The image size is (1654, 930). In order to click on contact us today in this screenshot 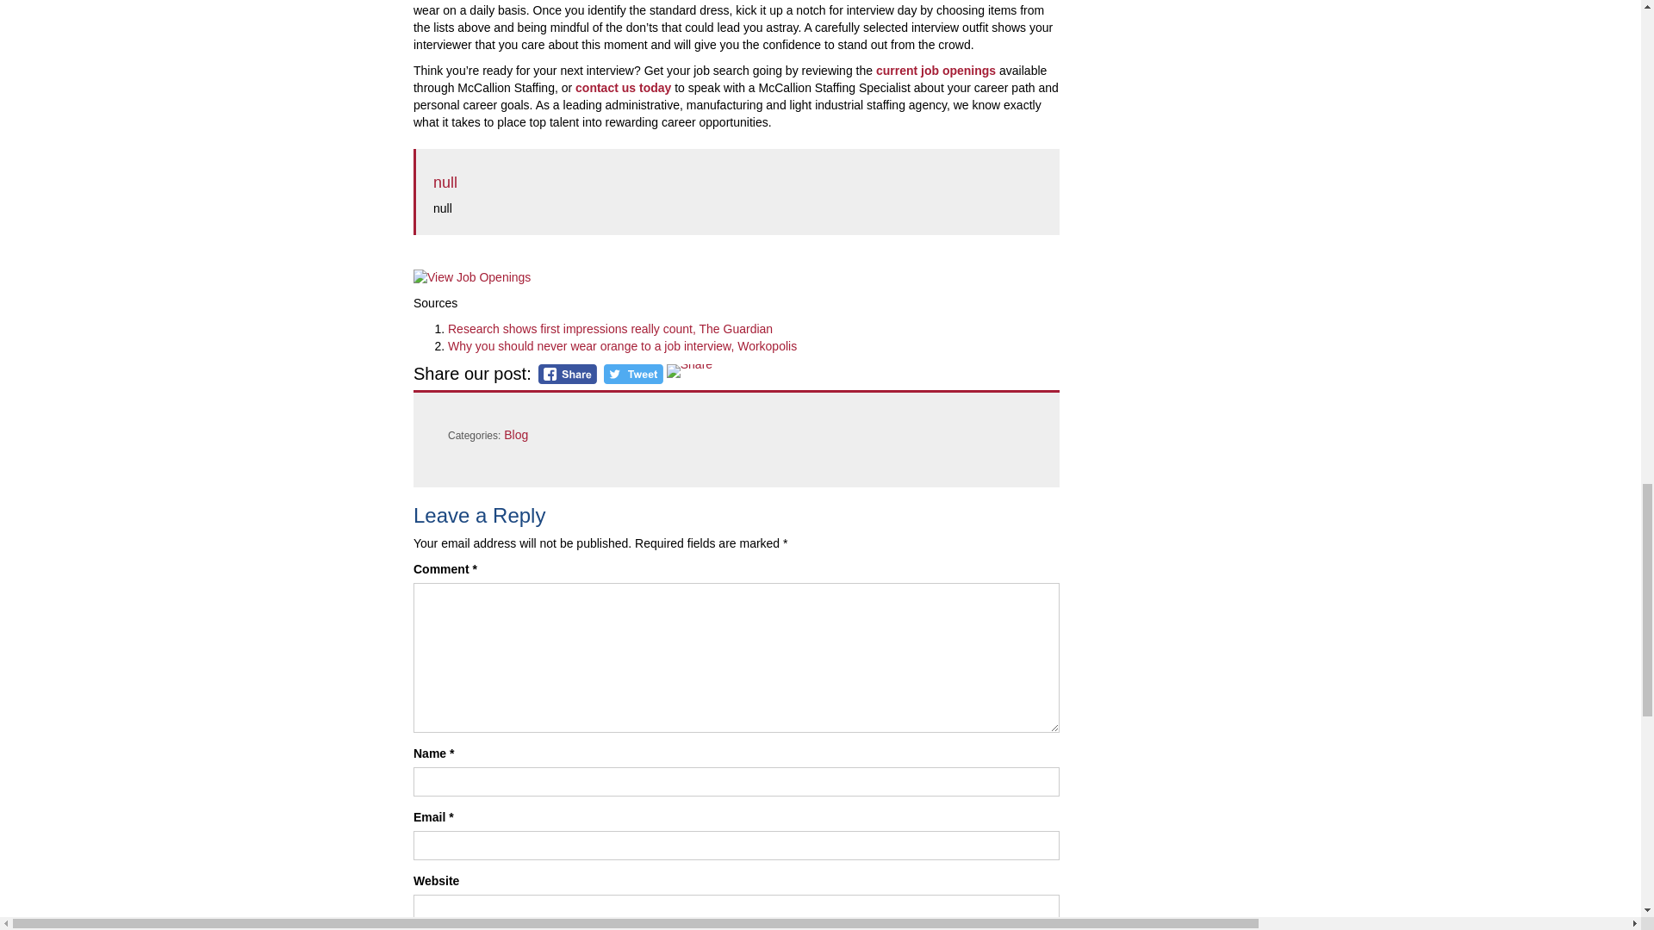, I will do `click(624, 88)`.